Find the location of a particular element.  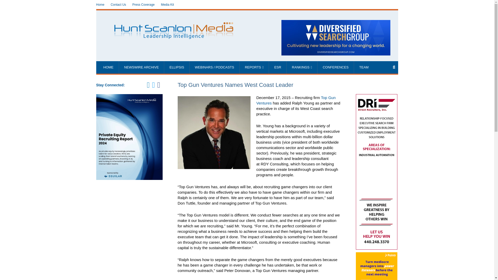

Contact Us is located at coordinates (118, 5).